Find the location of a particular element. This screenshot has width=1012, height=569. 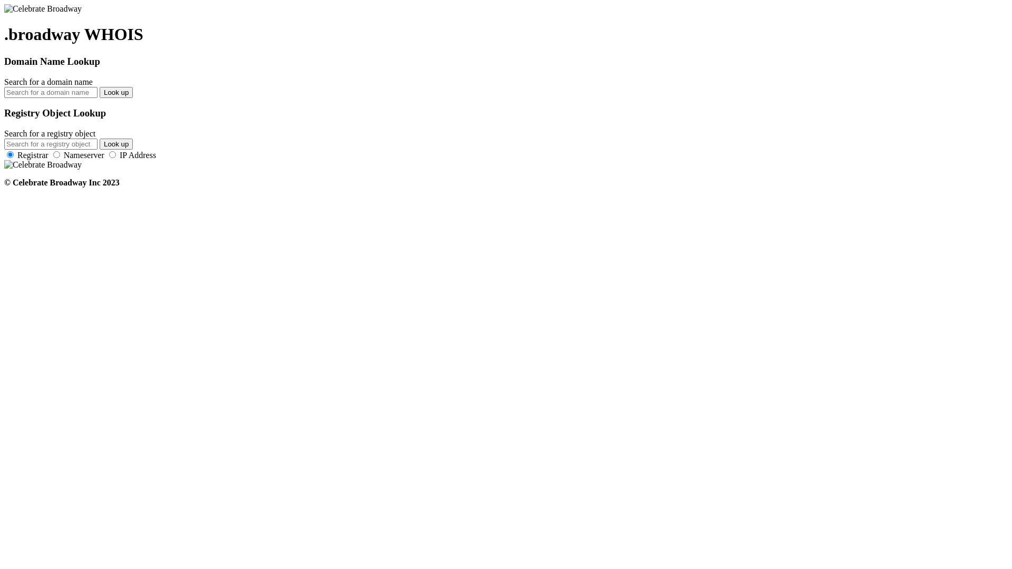

Look up is located at coordinates (116, 144).